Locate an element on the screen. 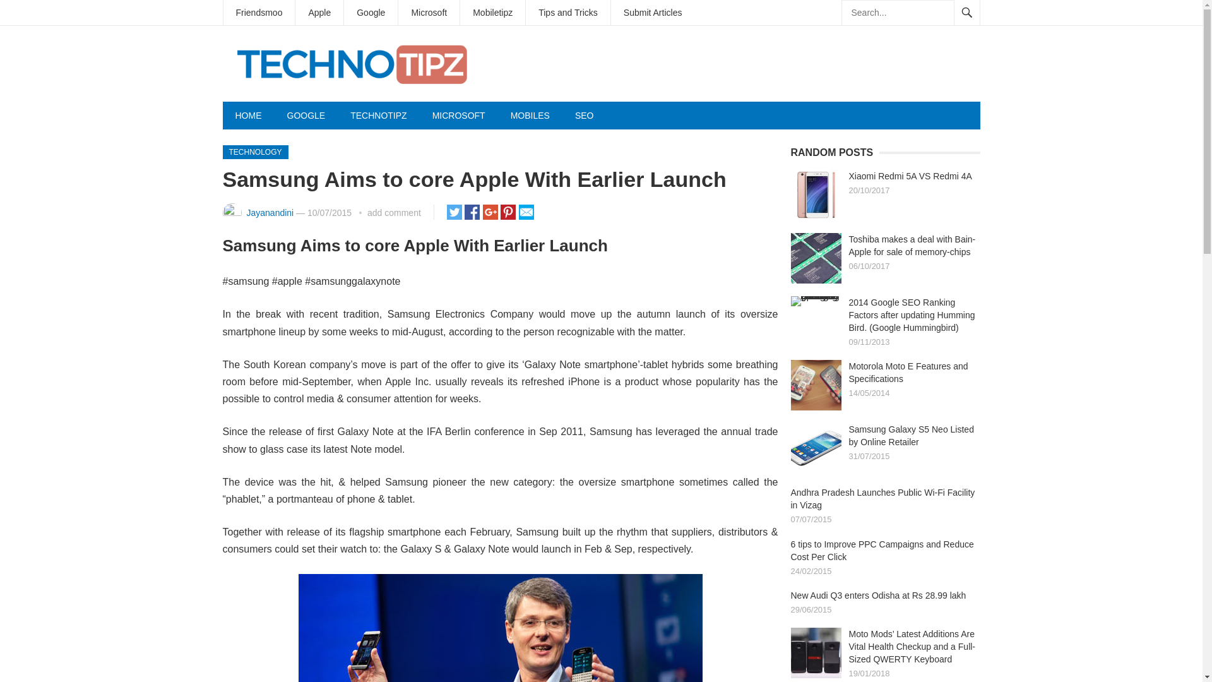 The height and width of the screenshot is (682, 1212). MICROSOFT is located at coordinates (458, 115).